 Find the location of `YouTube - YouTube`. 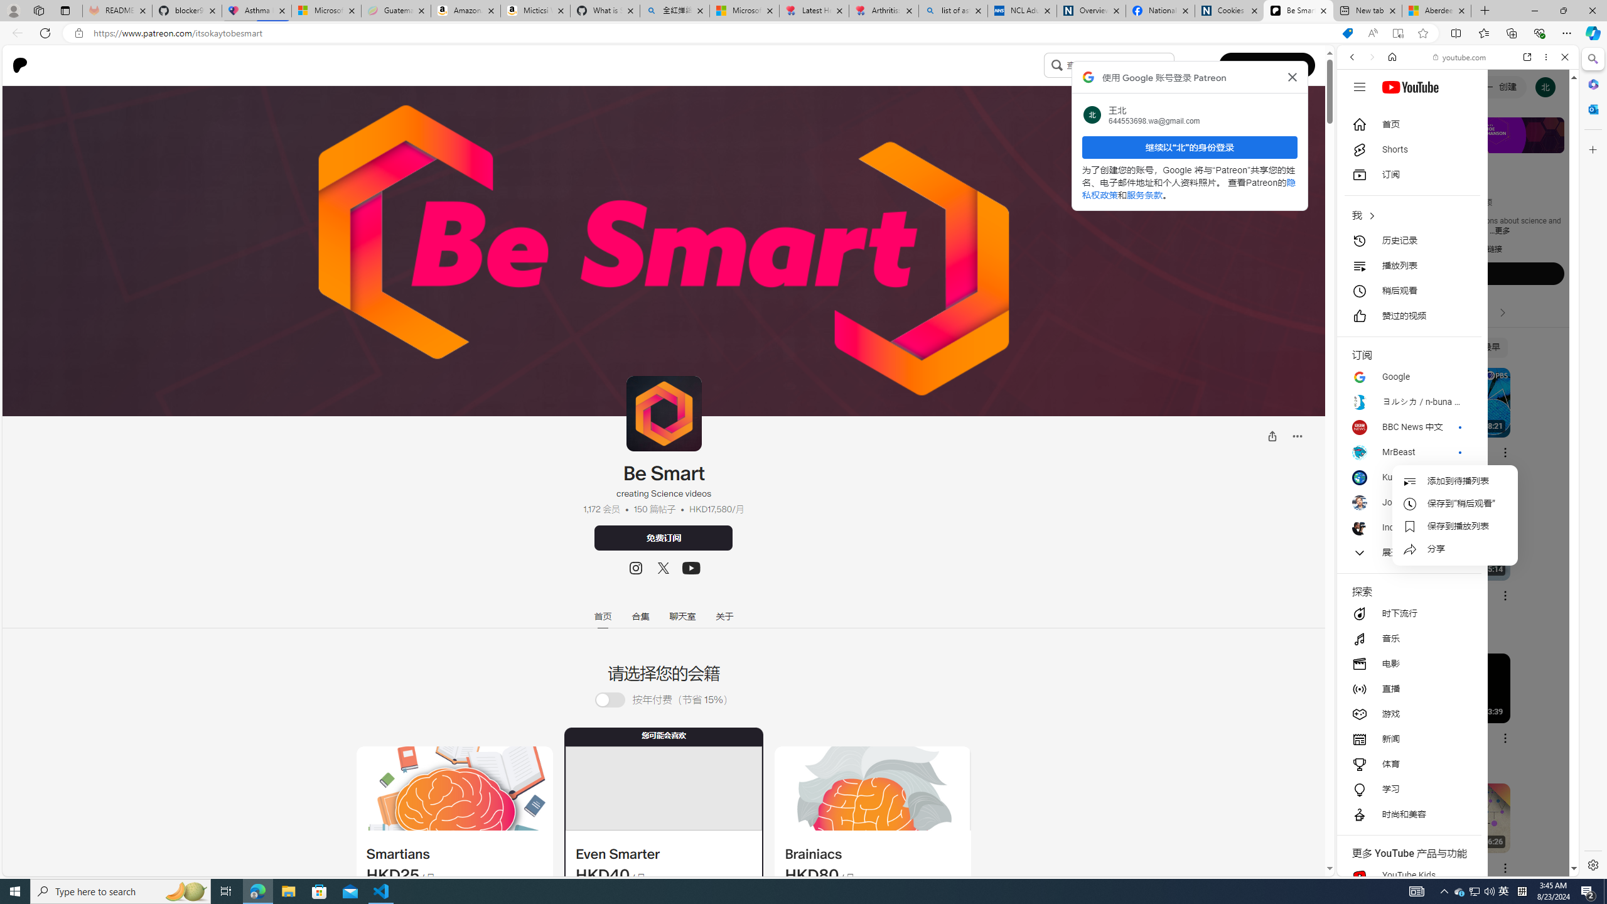

YouTube - YouTube is located at coordinates (1453, 619).